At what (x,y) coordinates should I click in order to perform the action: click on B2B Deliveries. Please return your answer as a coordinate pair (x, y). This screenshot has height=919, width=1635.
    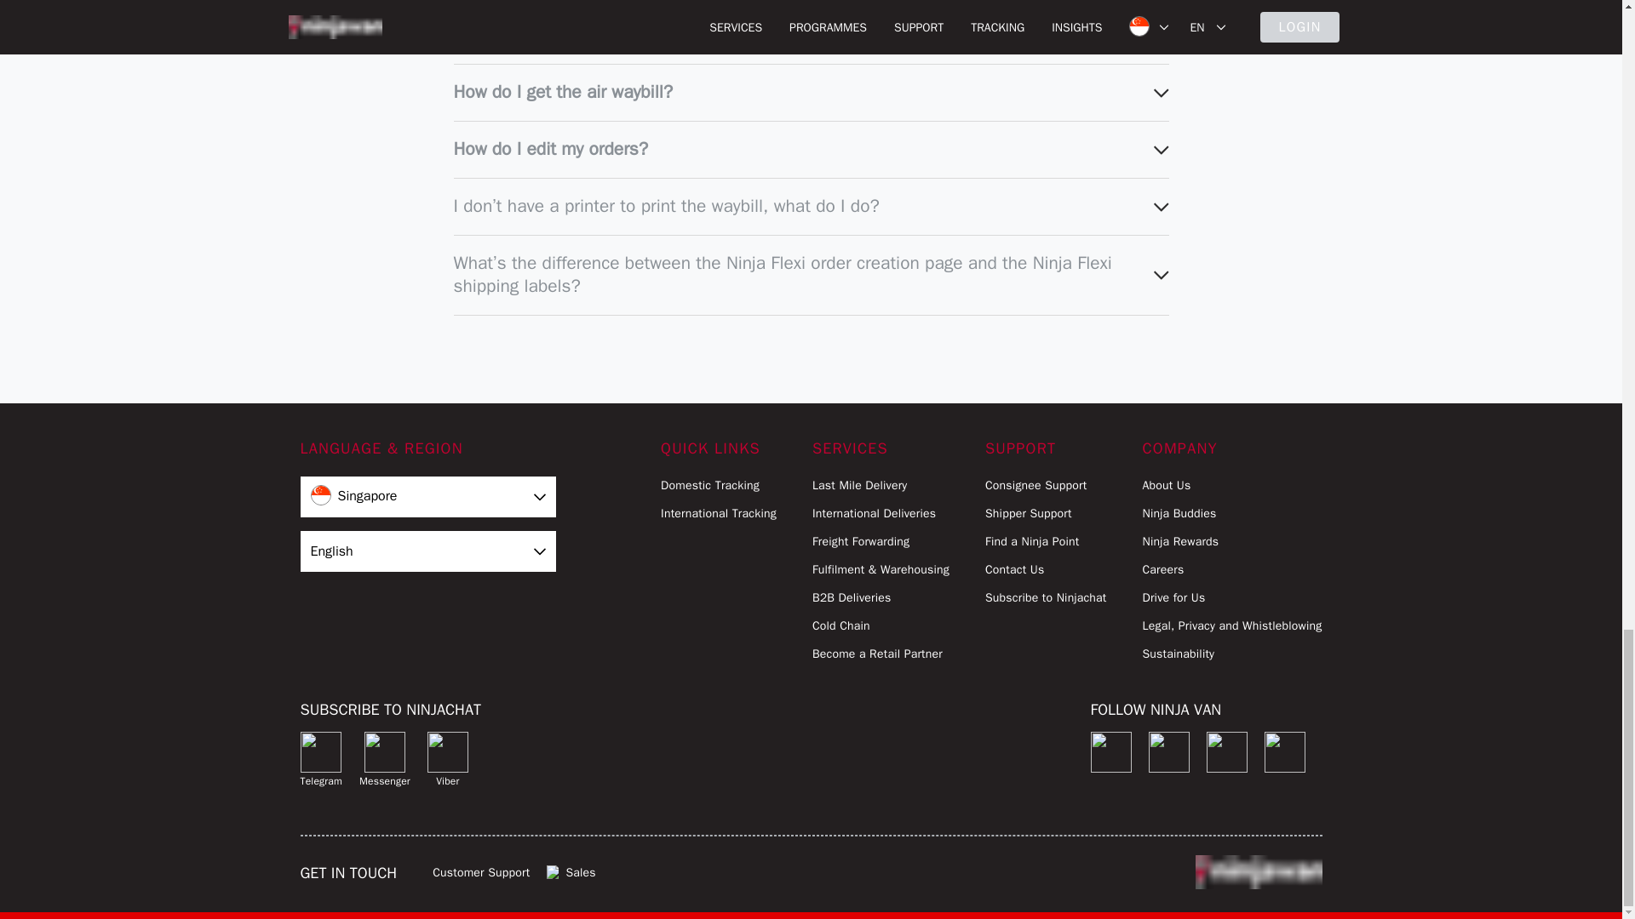
    Looking at the image, I should click on (881, 597).